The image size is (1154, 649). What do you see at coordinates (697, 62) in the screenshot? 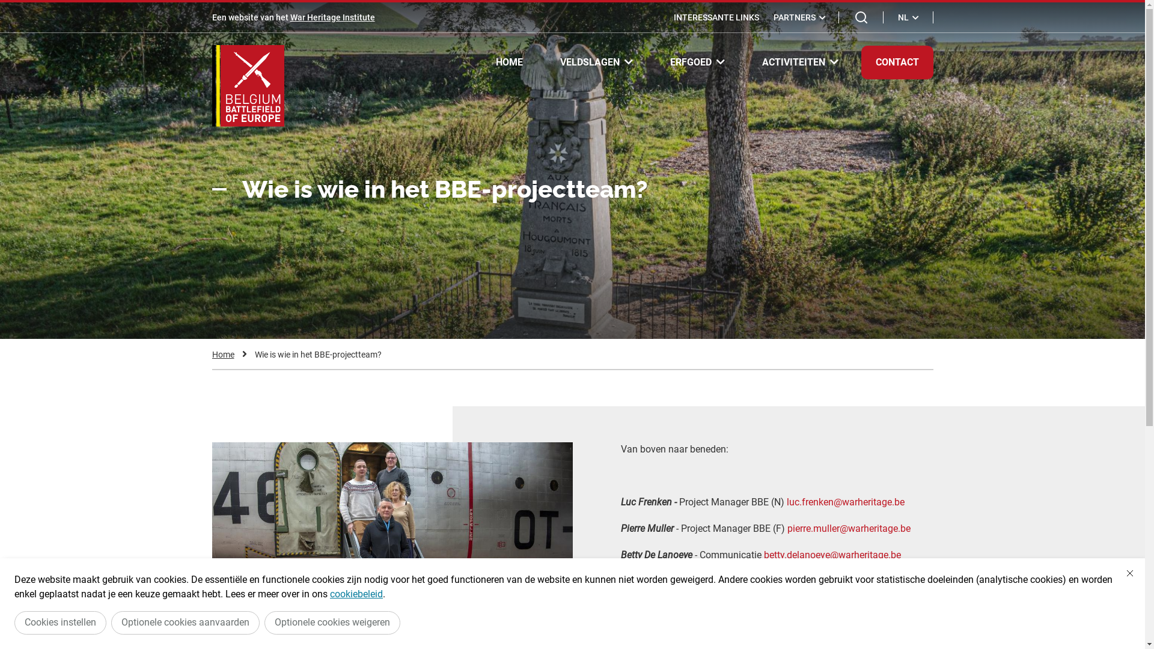
I see `ERFGOED` at bounding box center [697, 62].